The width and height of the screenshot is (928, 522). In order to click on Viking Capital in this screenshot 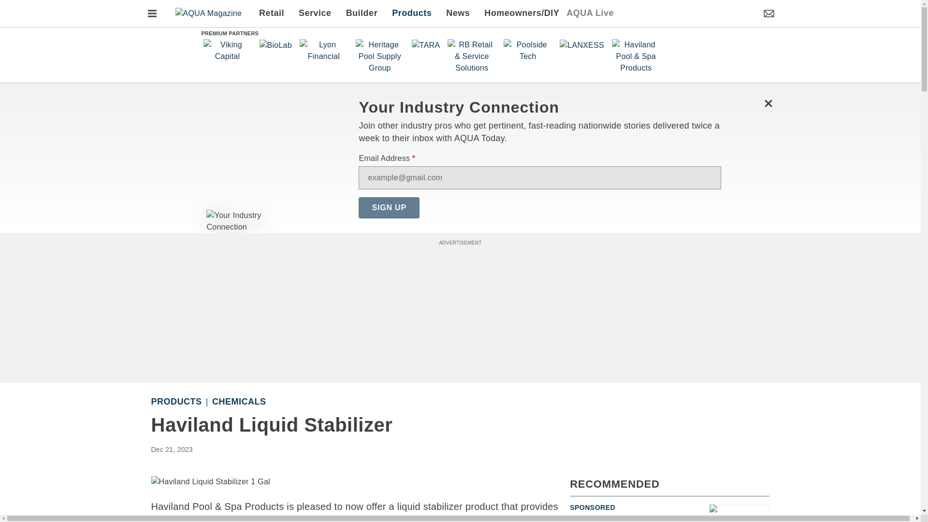, I will do `click(227, 50)`.